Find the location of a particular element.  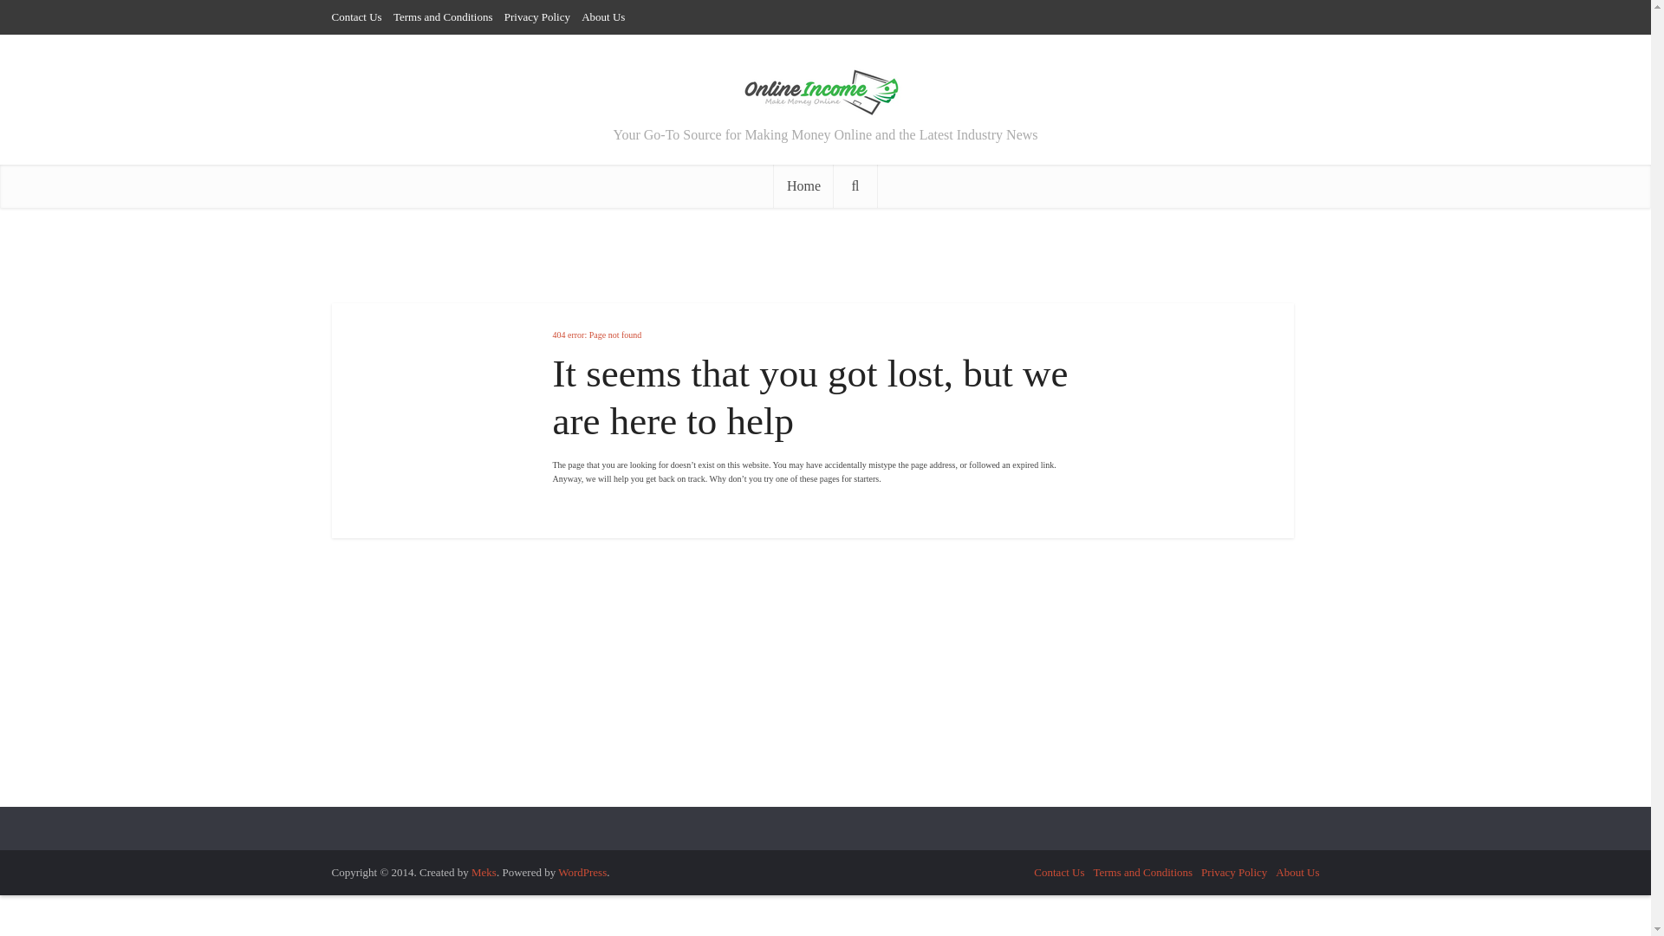

Advertisement is located at coordinates (639, 673).